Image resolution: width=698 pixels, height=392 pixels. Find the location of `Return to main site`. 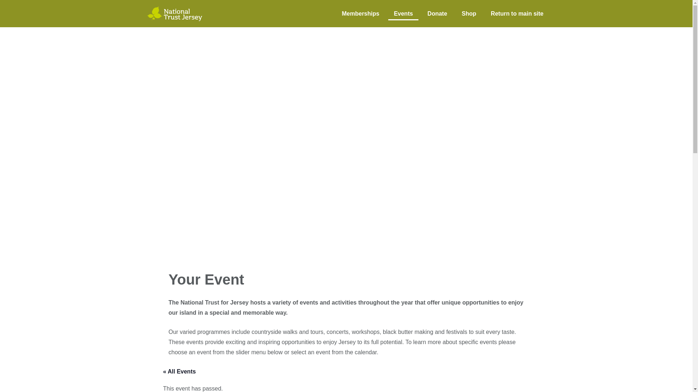

Return to main site is located at coordinates (517, 13).